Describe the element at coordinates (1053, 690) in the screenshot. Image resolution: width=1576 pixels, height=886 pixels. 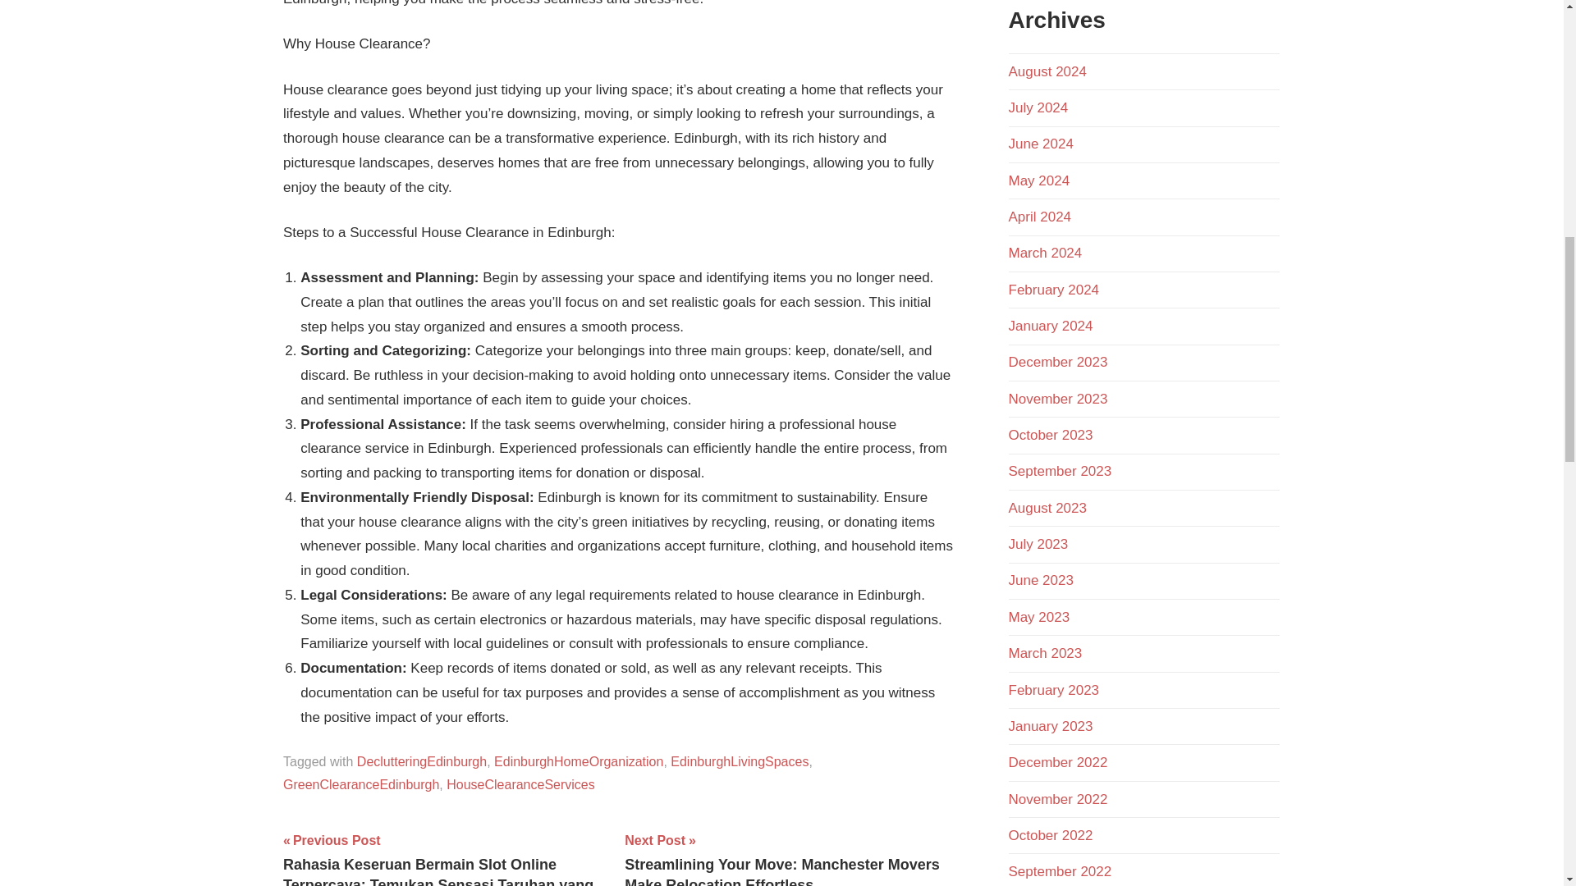
I see `February 2023` at that location.